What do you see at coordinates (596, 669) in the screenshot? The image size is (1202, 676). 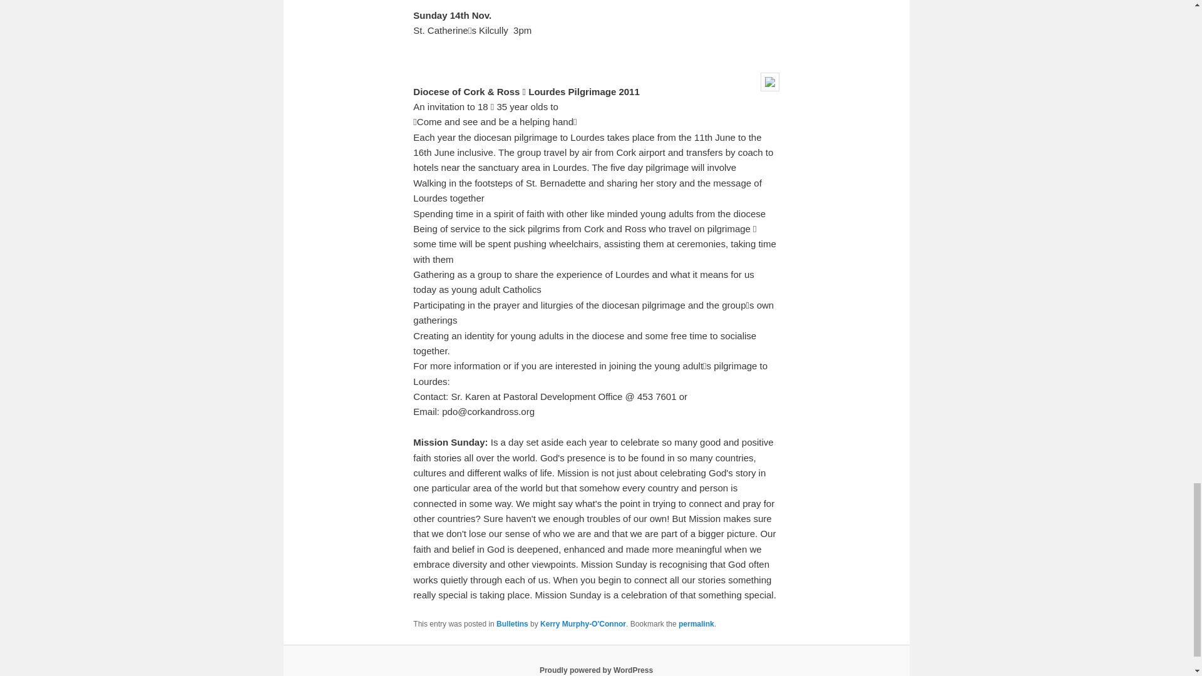 I see `Proudly powered by WordPress` at bounding box center [596, 669].